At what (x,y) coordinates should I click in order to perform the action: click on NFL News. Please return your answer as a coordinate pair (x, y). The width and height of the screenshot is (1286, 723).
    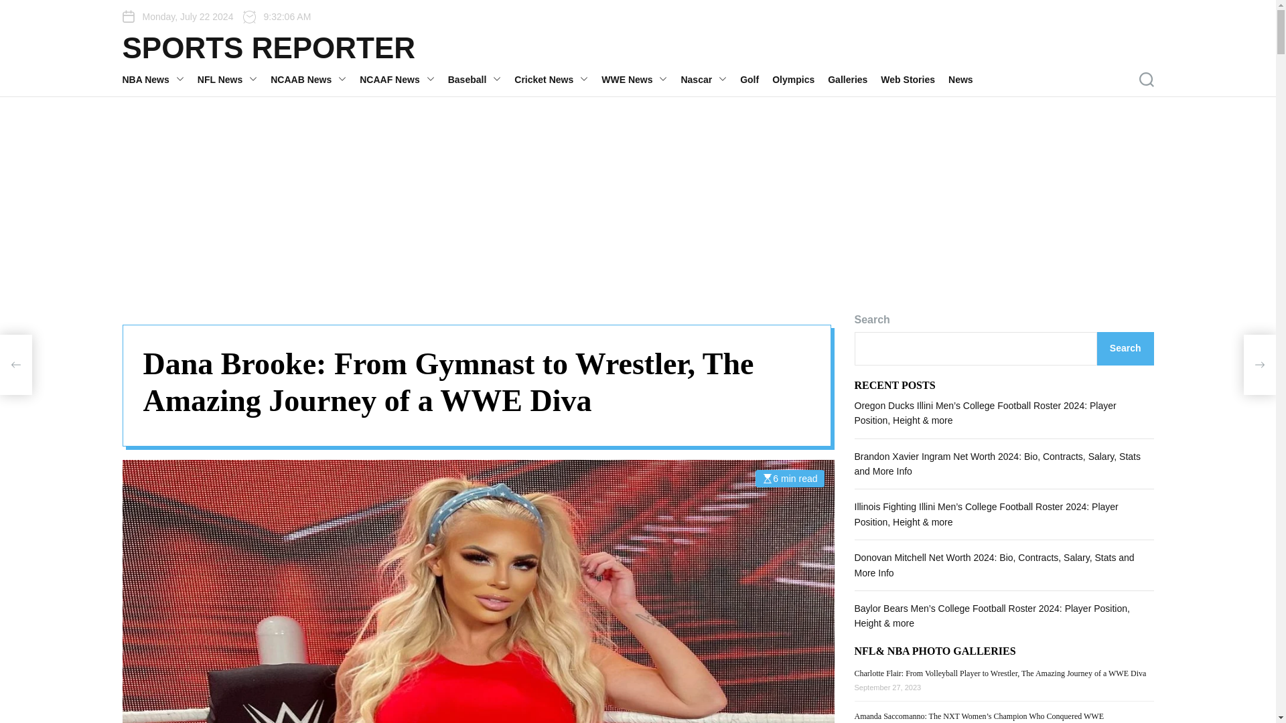
    Looking at the image, I should click on (234, 79).